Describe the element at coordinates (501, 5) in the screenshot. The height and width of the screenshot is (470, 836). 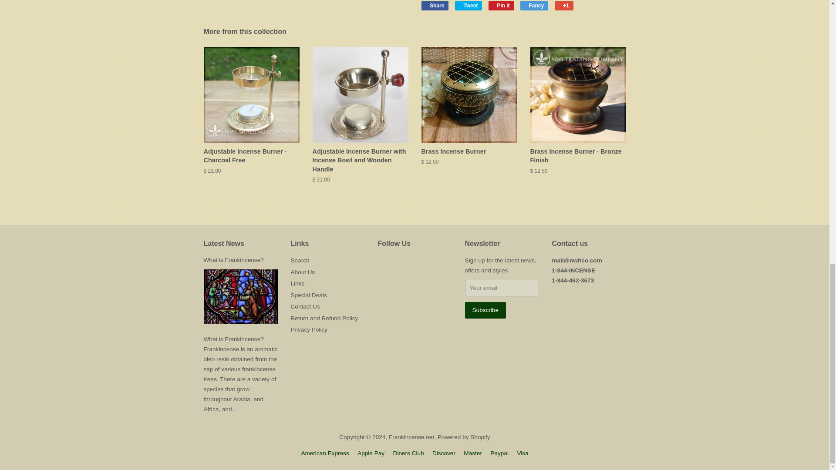
I see `Pin on Pinterest` at that location.